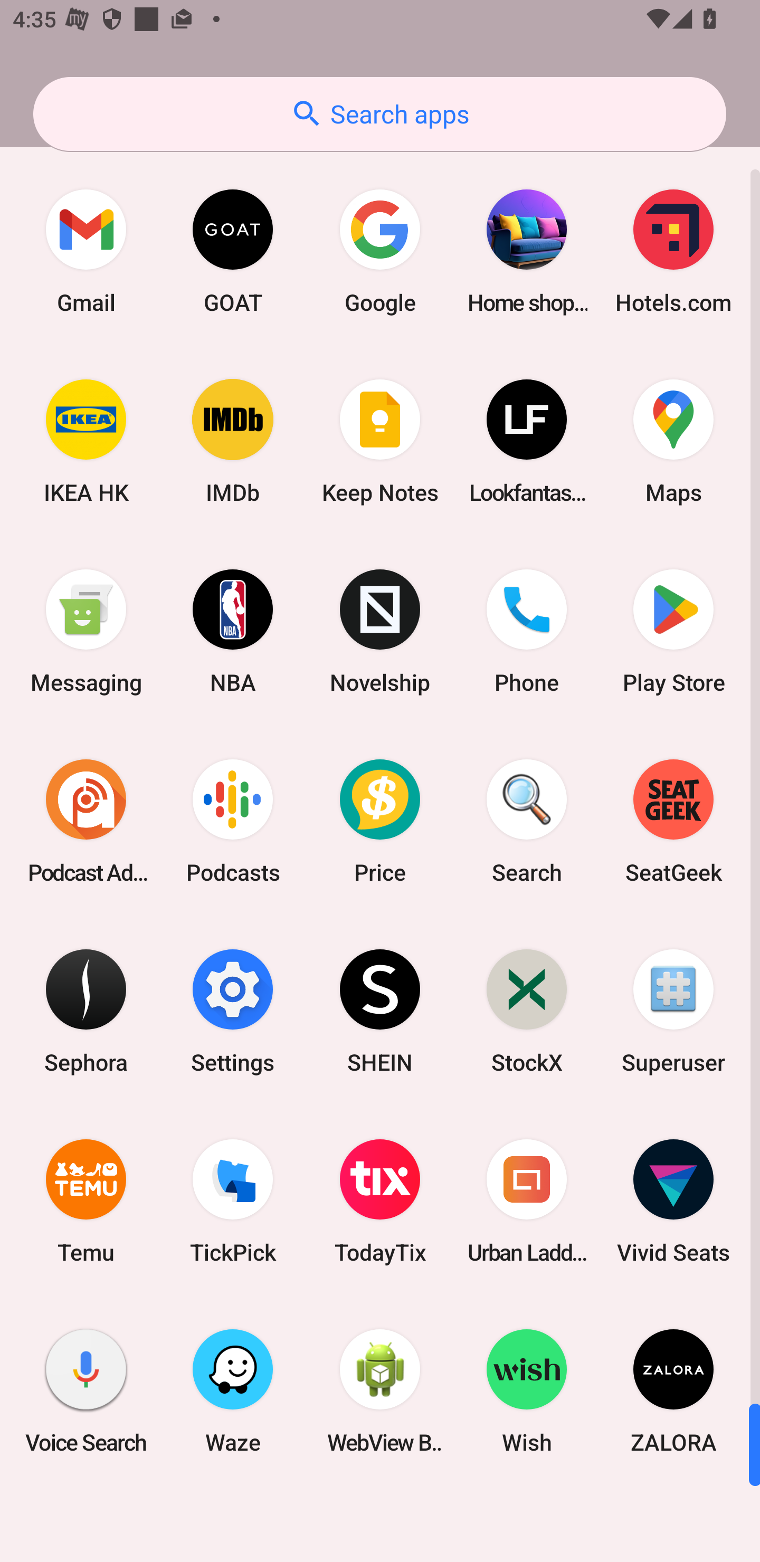 Image resolution: width=760 pixels, height=1562 pixels. Describe the element at coordinates (380, 1390) in the screenshot. I see `WebView Browser Tester` at that location.